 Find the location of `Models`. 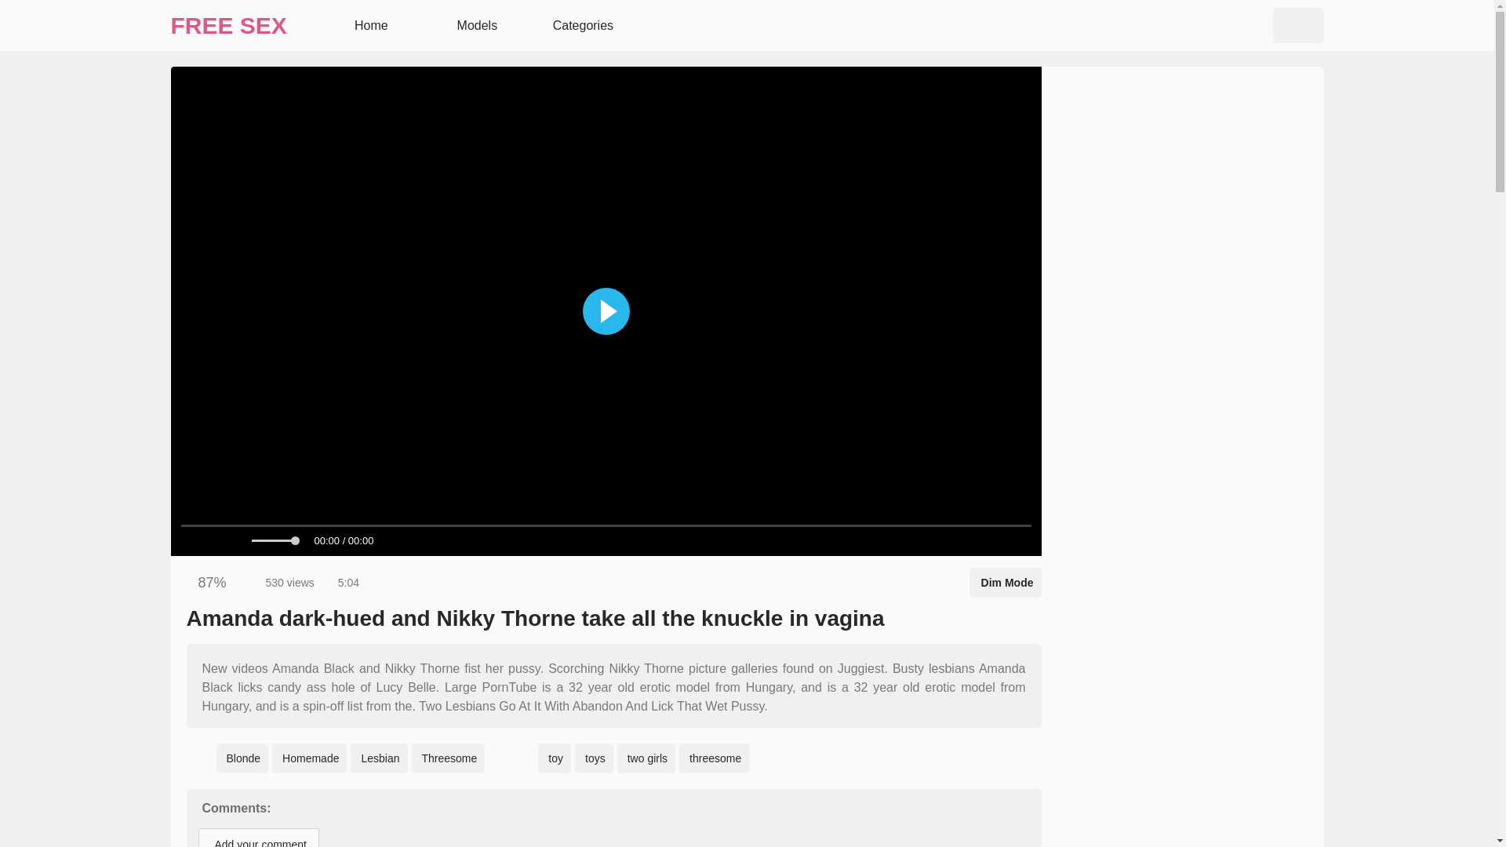

Models is located at coordinates (475, 25).